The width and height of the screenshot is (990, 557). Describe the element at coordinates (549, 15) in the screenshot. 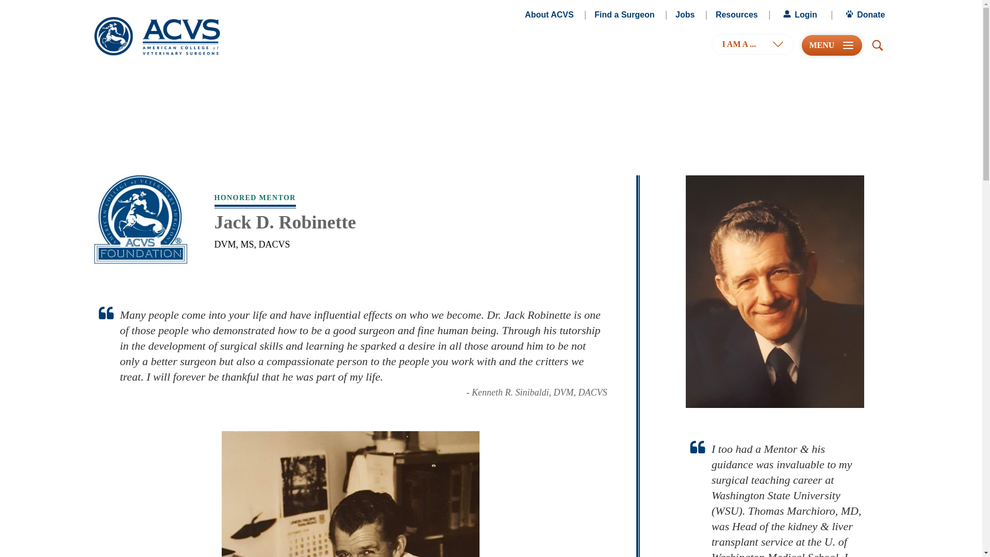

I see `About ACVS` at that location.